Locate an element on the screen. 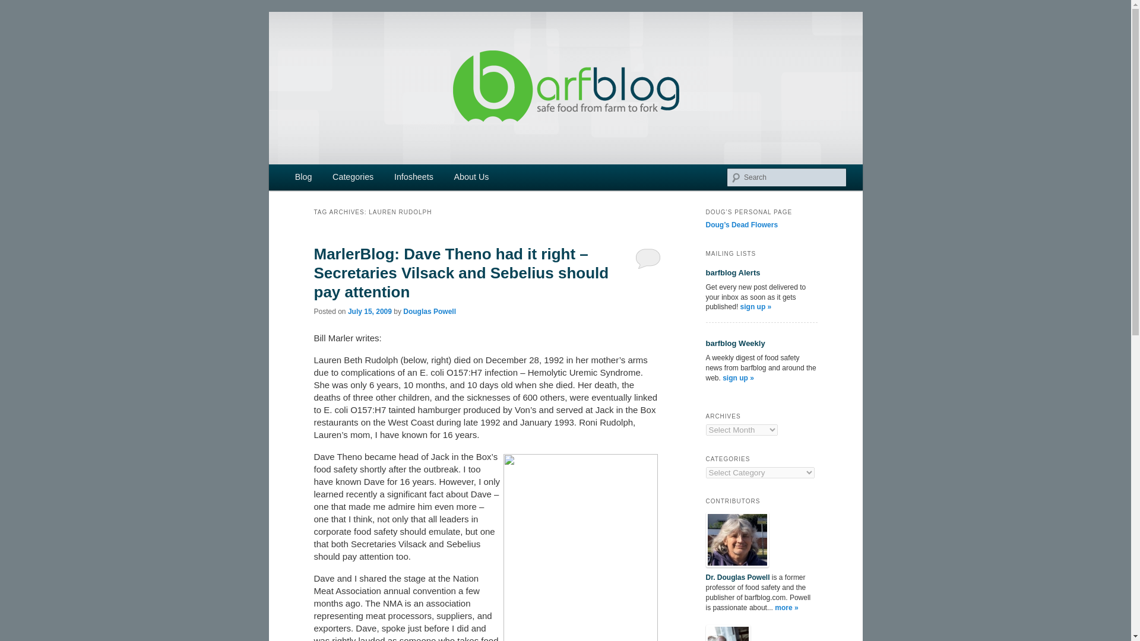  8:53 pm is located at coordinates (369, 312).